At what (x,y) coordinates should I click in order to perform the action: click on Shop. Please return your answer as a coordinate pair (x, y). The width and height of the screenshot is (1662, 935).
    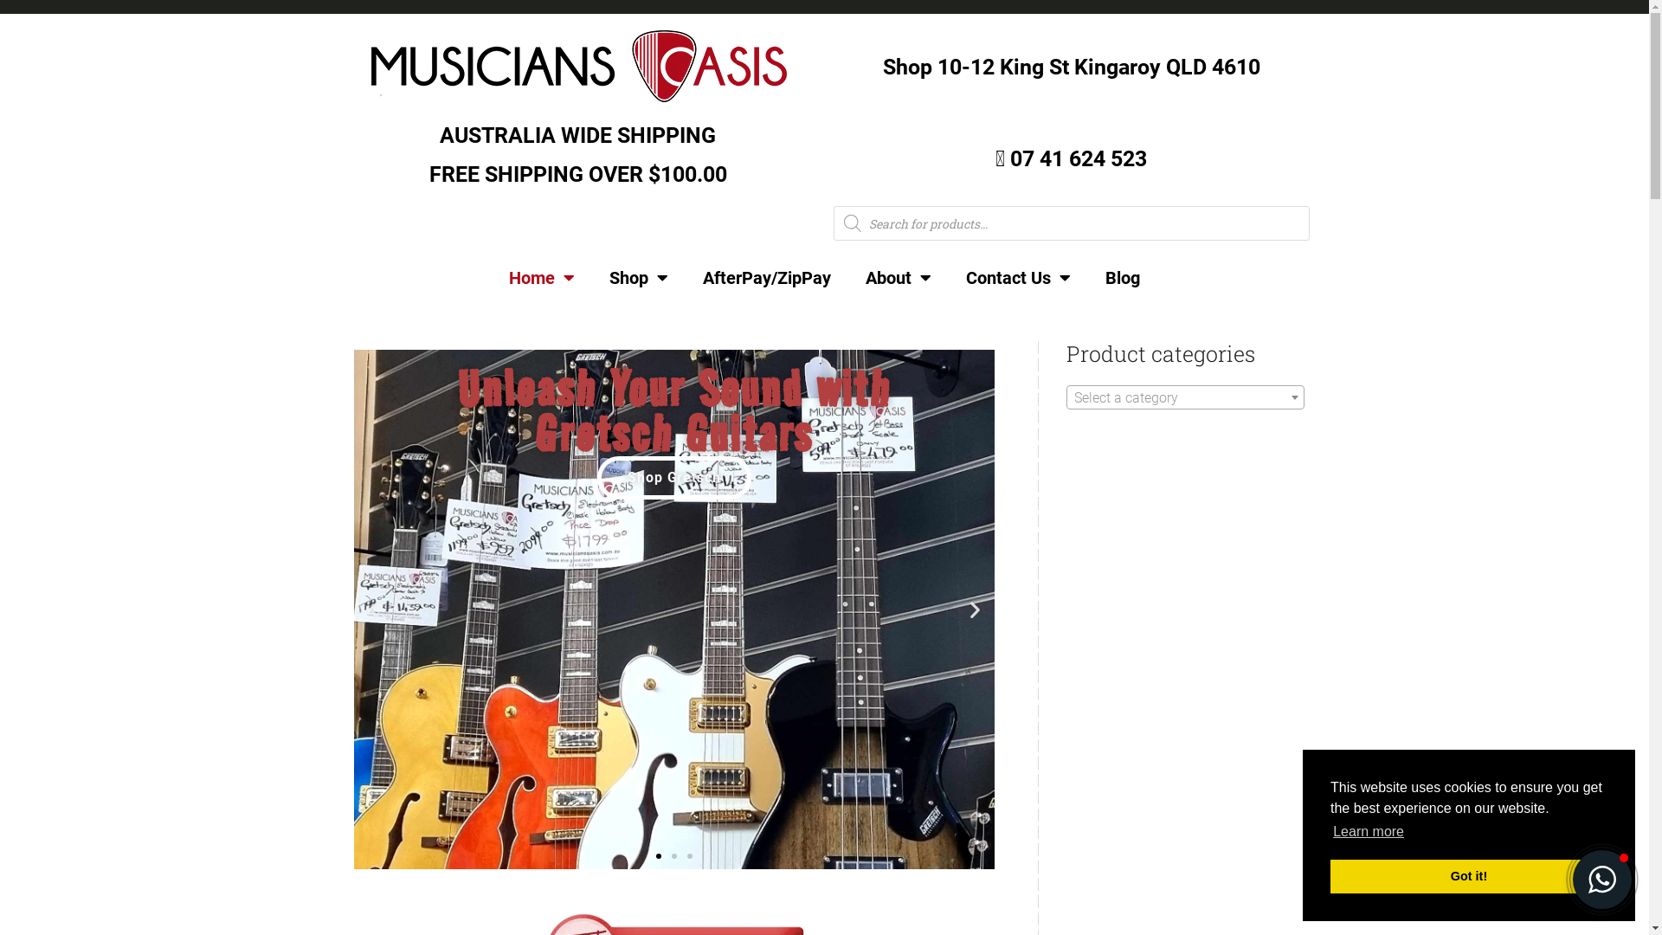
    Looking at the image, I should click on (639, 278).